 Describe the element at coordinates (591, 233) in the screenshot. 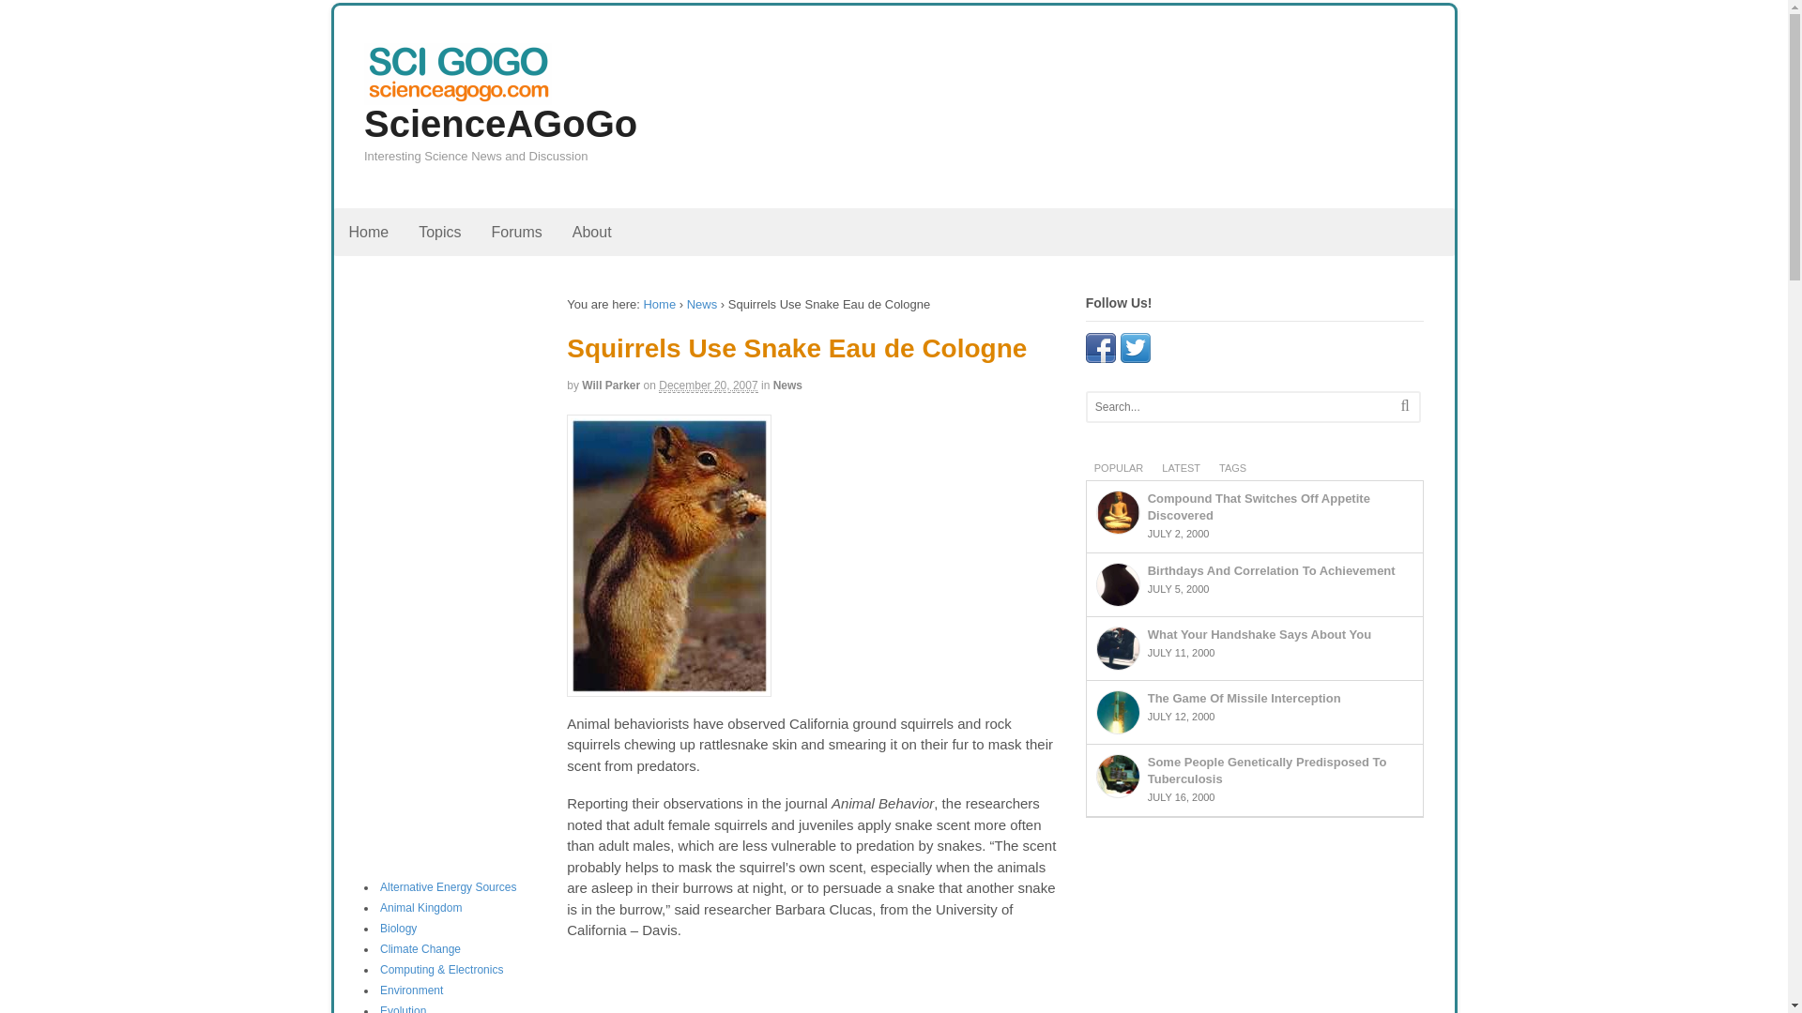

I see `About` at that location.